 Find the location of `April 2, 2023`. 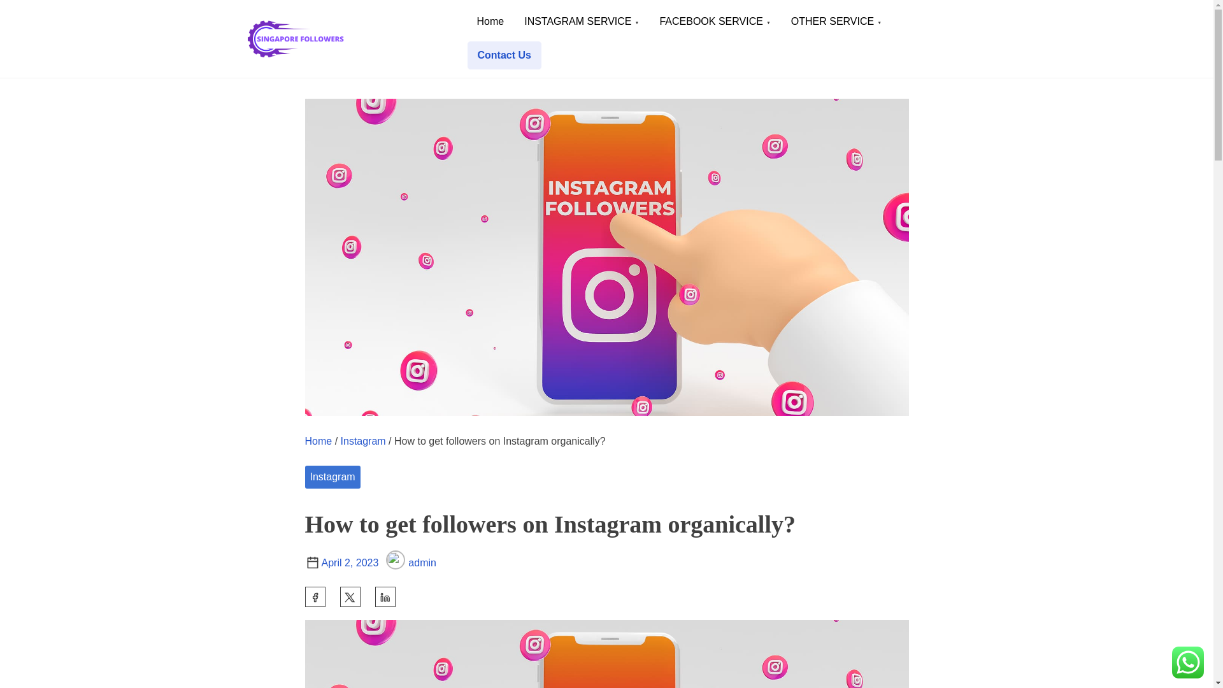

April 2, 2023 is located at coordinates (349, 563).